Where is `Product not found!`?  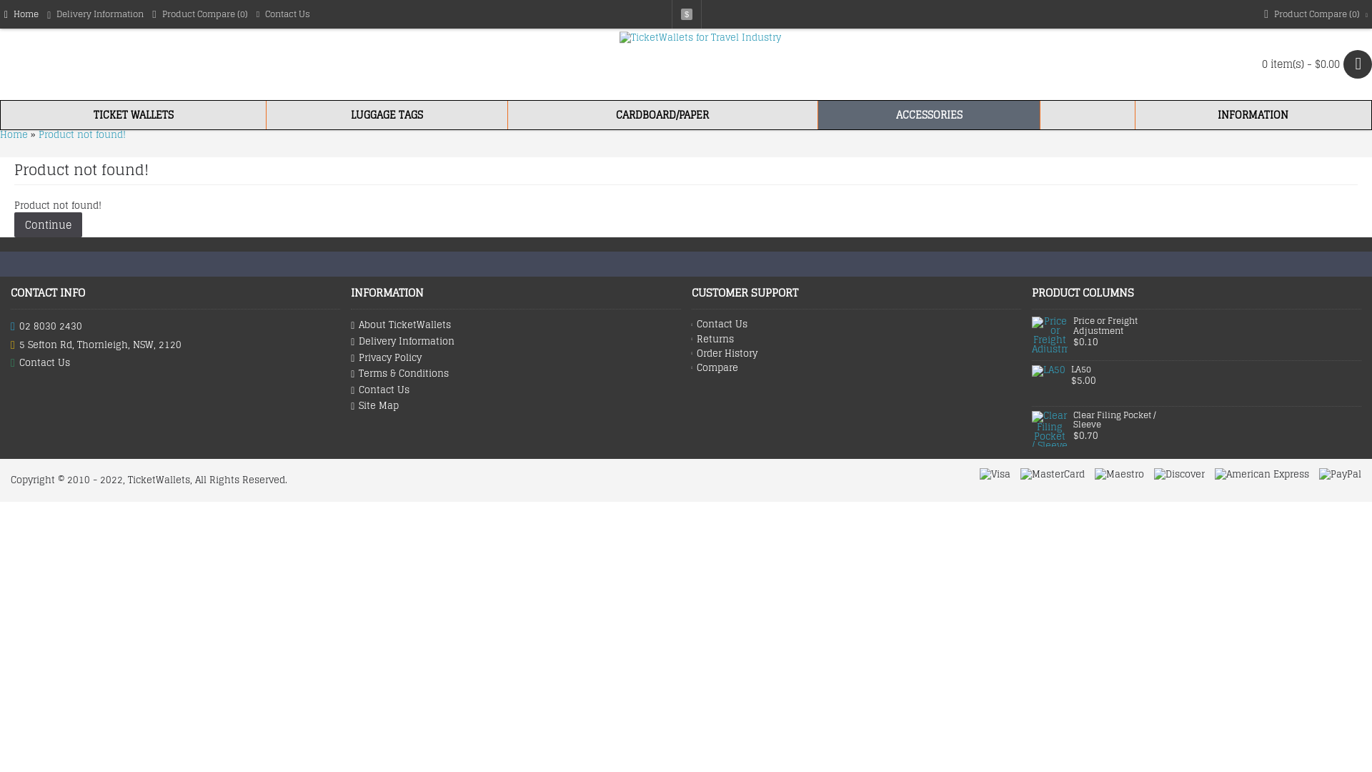 Product not found! is located at coordinates (82, 134).